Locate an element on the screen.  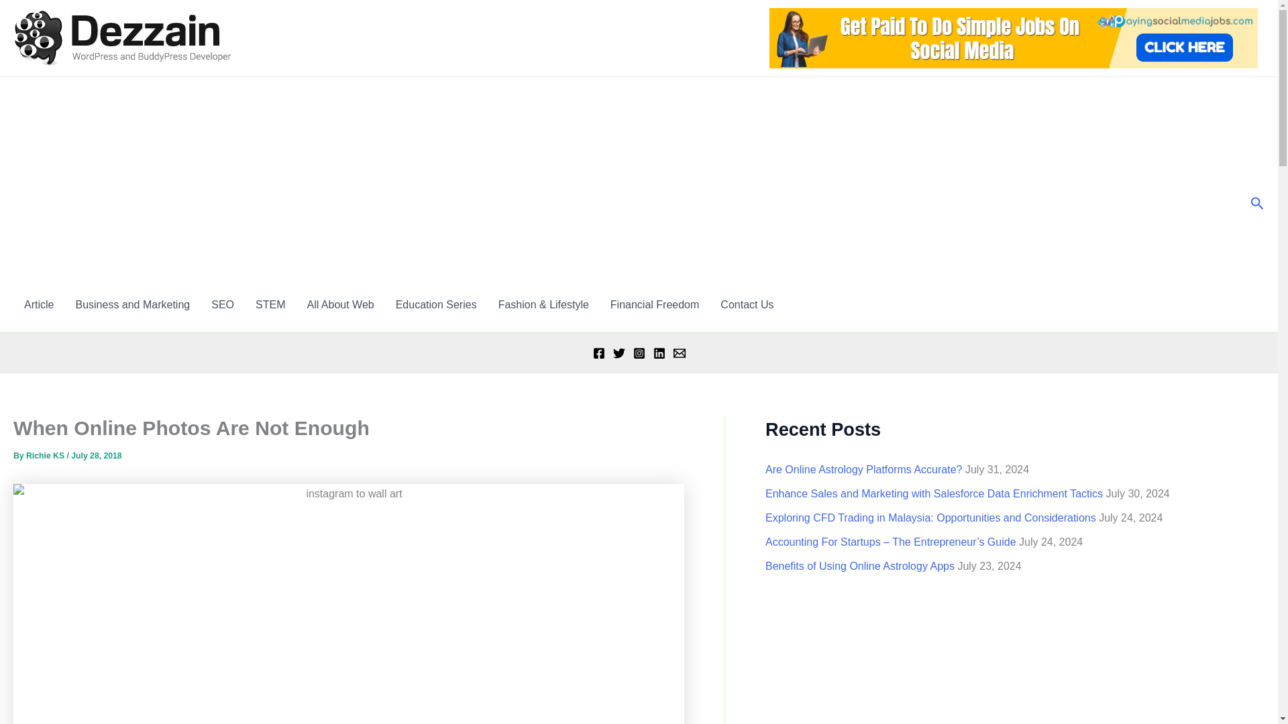
Financial Freedom is located at coordinates (655, 304).